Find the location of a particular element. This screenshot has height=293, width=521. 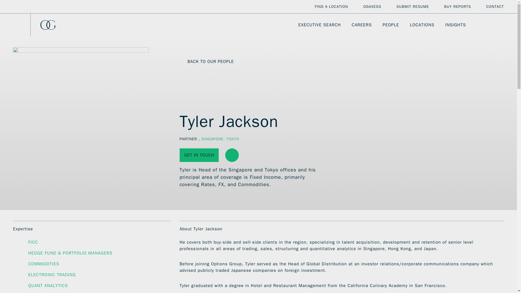

CONTACT is located at coordinates (495, 7).